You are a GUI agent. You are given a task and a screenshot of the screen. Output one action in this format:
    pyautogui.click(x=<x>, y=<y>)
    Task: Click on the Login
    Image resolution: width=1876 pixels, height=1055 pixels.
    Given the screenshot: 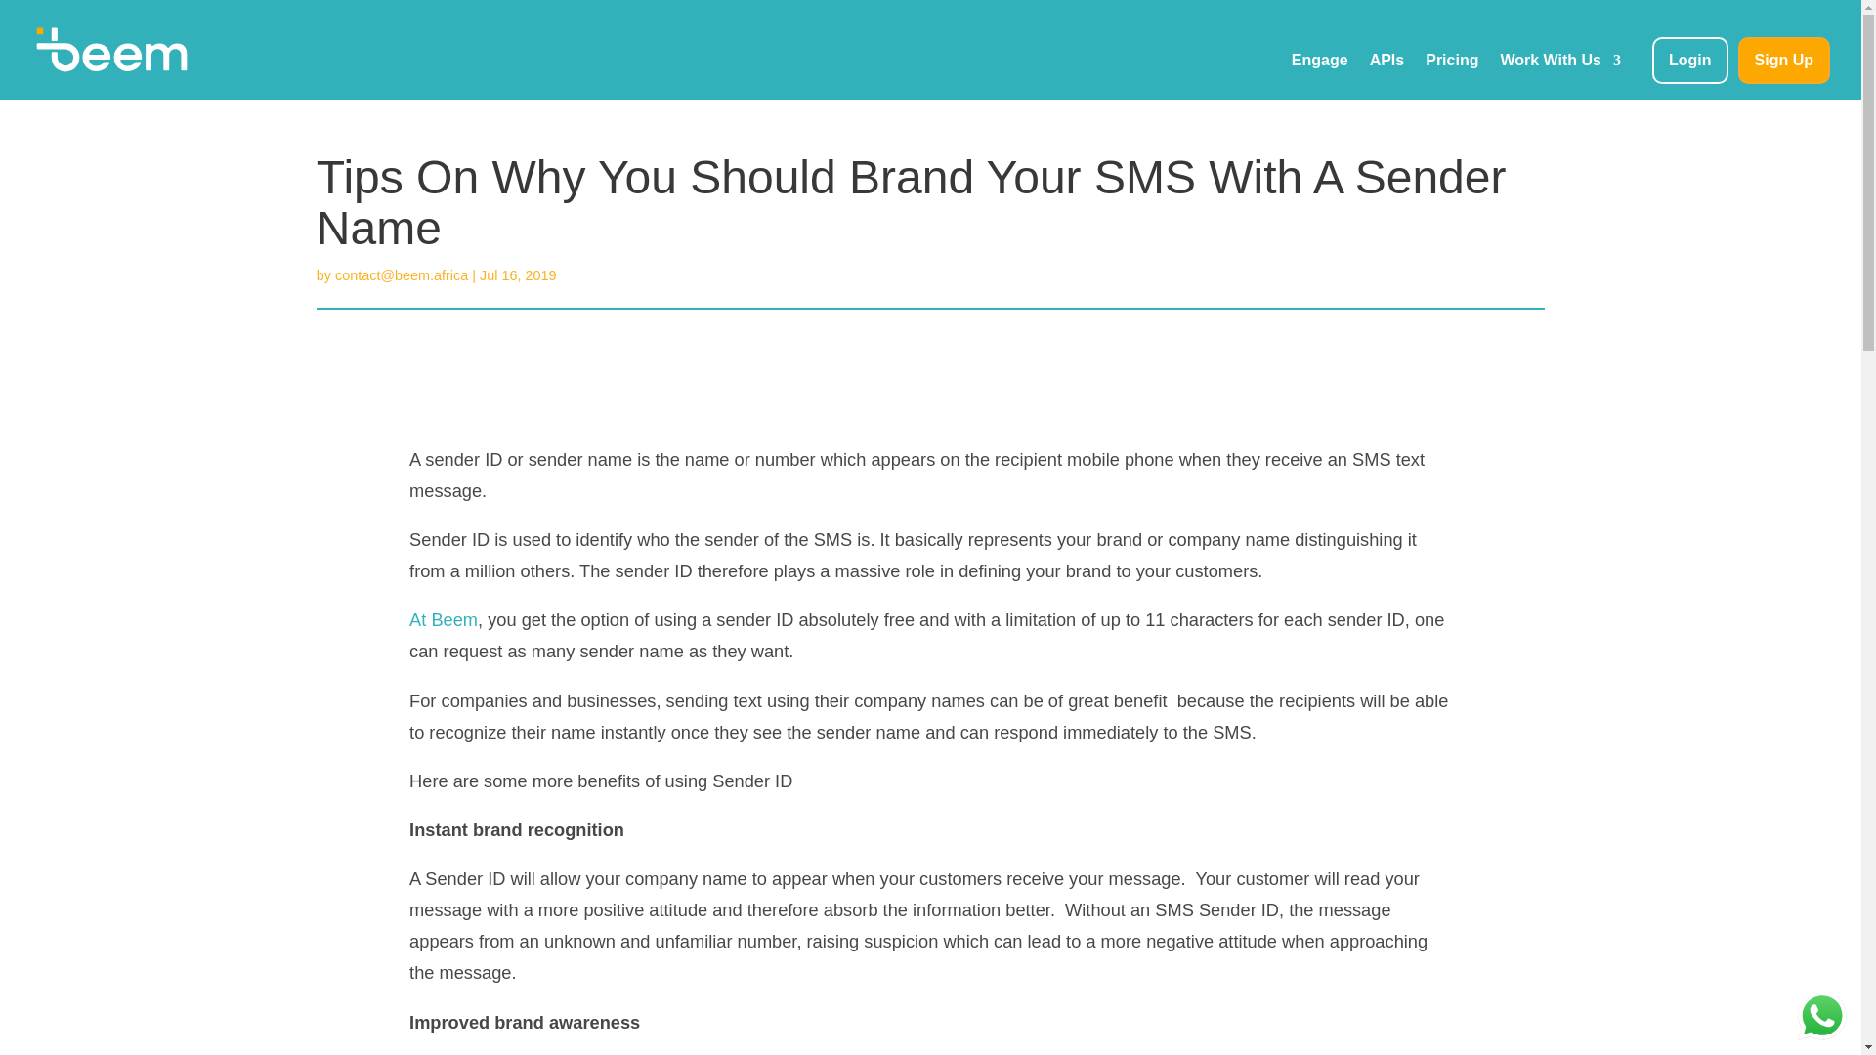 What is the action you would take?
    pyautogui.click(x=1690, y=61)
    